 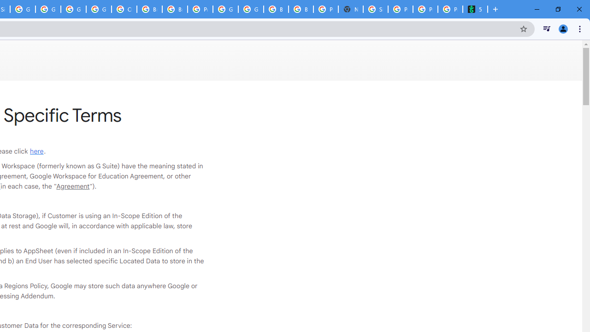 What do you see at coordinates (376, 9) in the screenshot?
I see `Sign in - Google Accounts` at bounding box center [376, 9].